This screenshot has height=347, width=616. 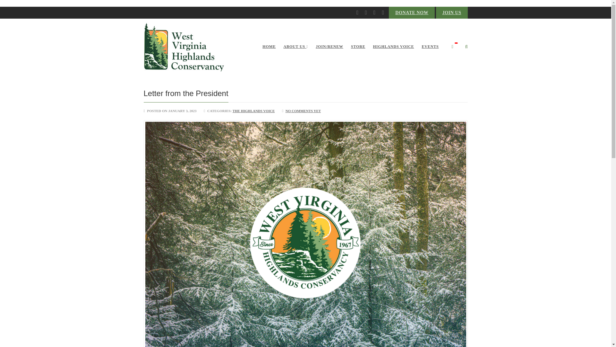 I want to click on NO COMMENTS YET, so click(x=303, y=111).